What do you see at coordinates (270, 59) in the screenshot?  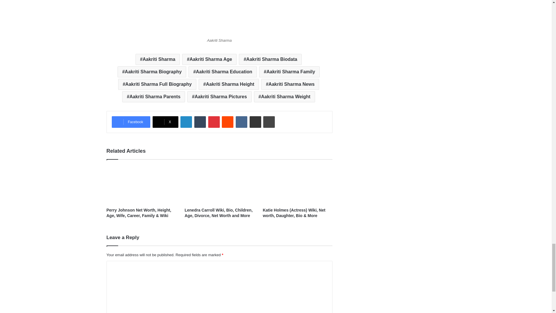 I see `Aakriti Sharma Biodata` at bounding box center [270, 59].